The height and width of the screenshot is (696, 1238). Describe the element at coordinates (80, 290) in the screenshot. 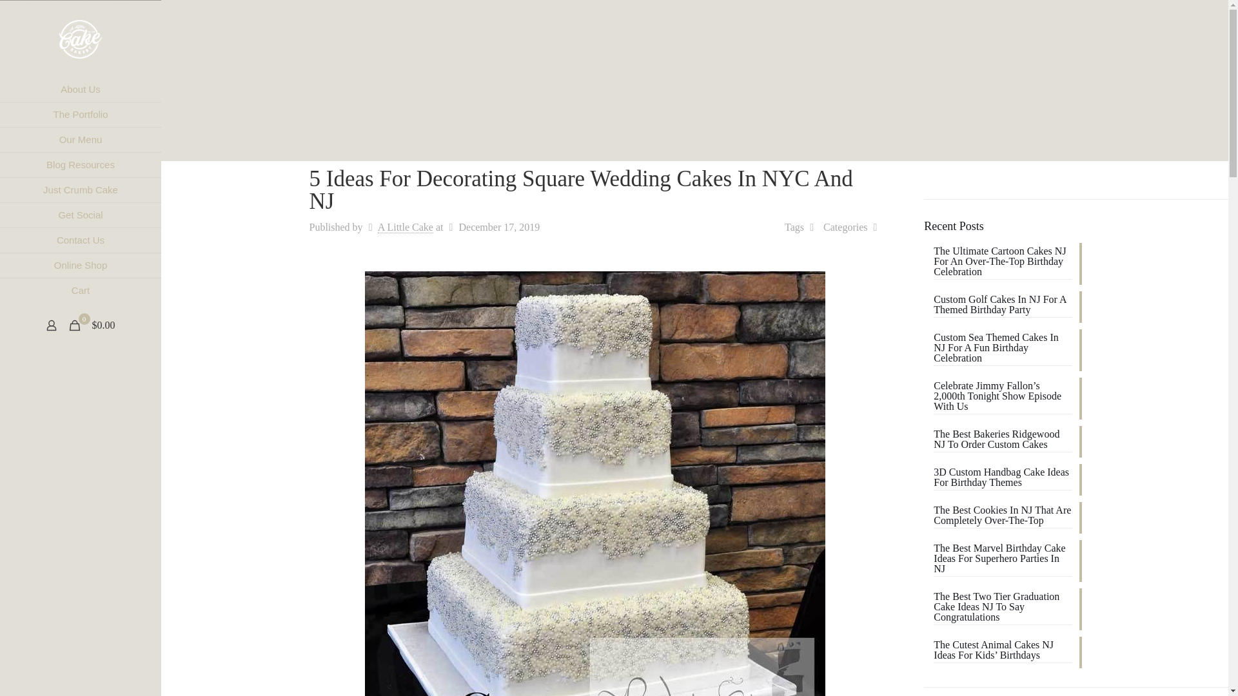

I see `Cart` at that location.